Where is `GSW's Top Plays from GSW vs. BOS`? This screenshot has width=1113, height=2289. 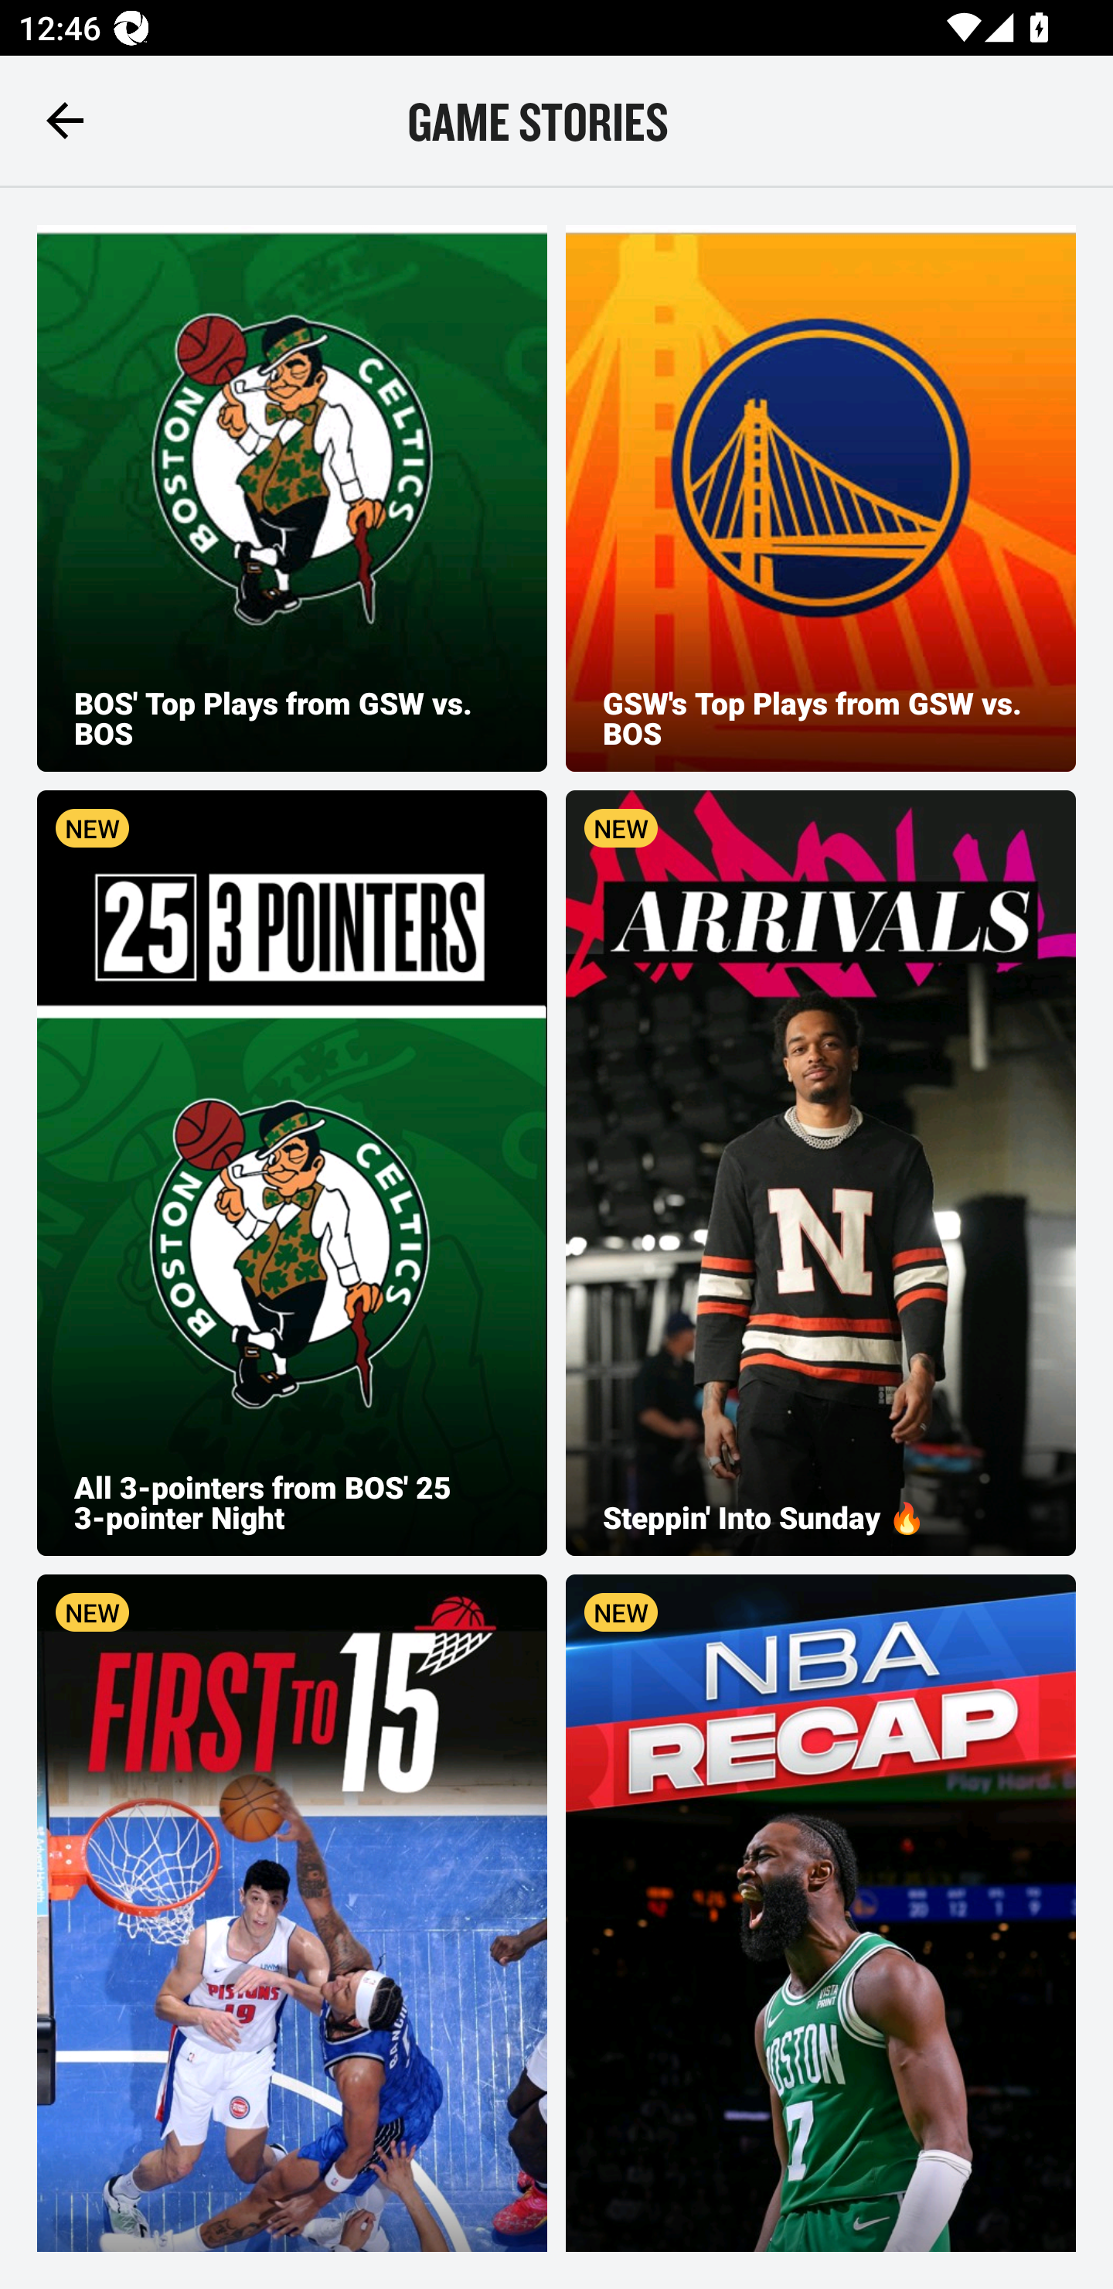 GSW's Top Plays from GSW vs. BOS is located at coordinates (821, 498).